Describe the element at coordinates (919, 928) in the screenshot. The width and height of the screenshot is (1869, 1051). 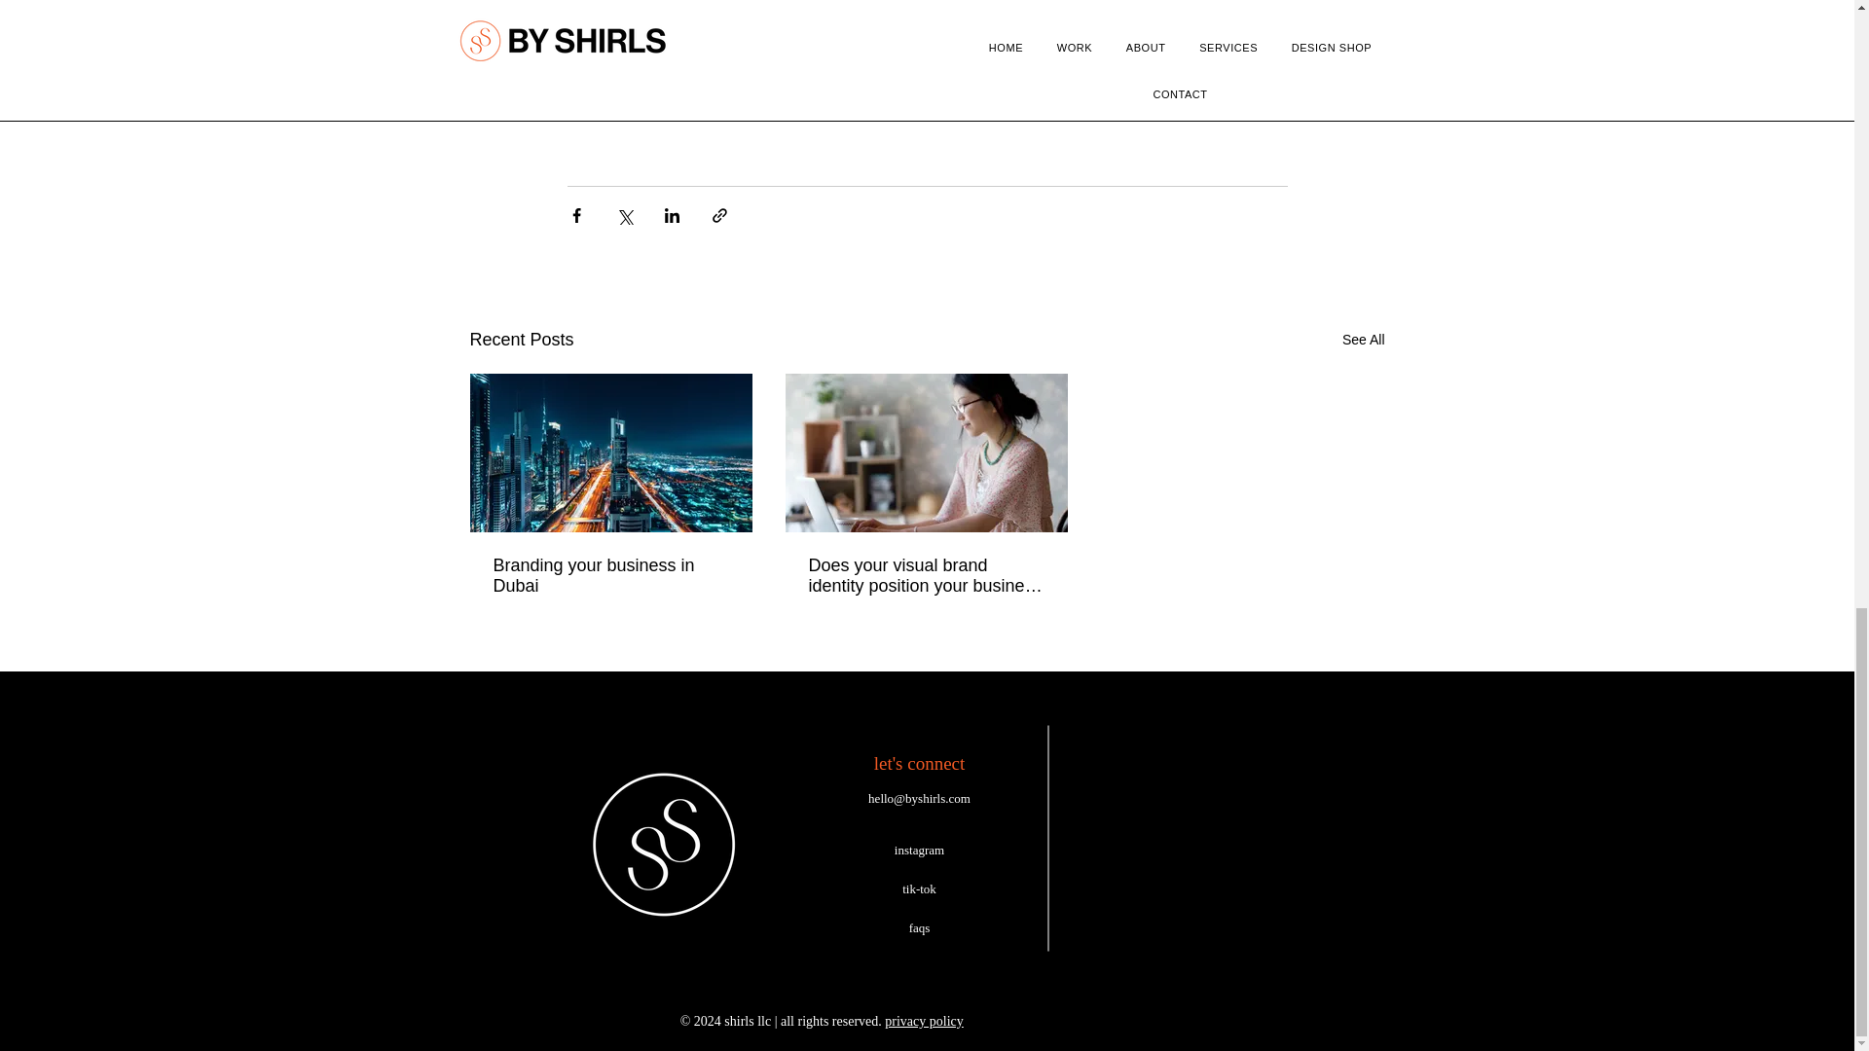
I see `faqs` at that location.